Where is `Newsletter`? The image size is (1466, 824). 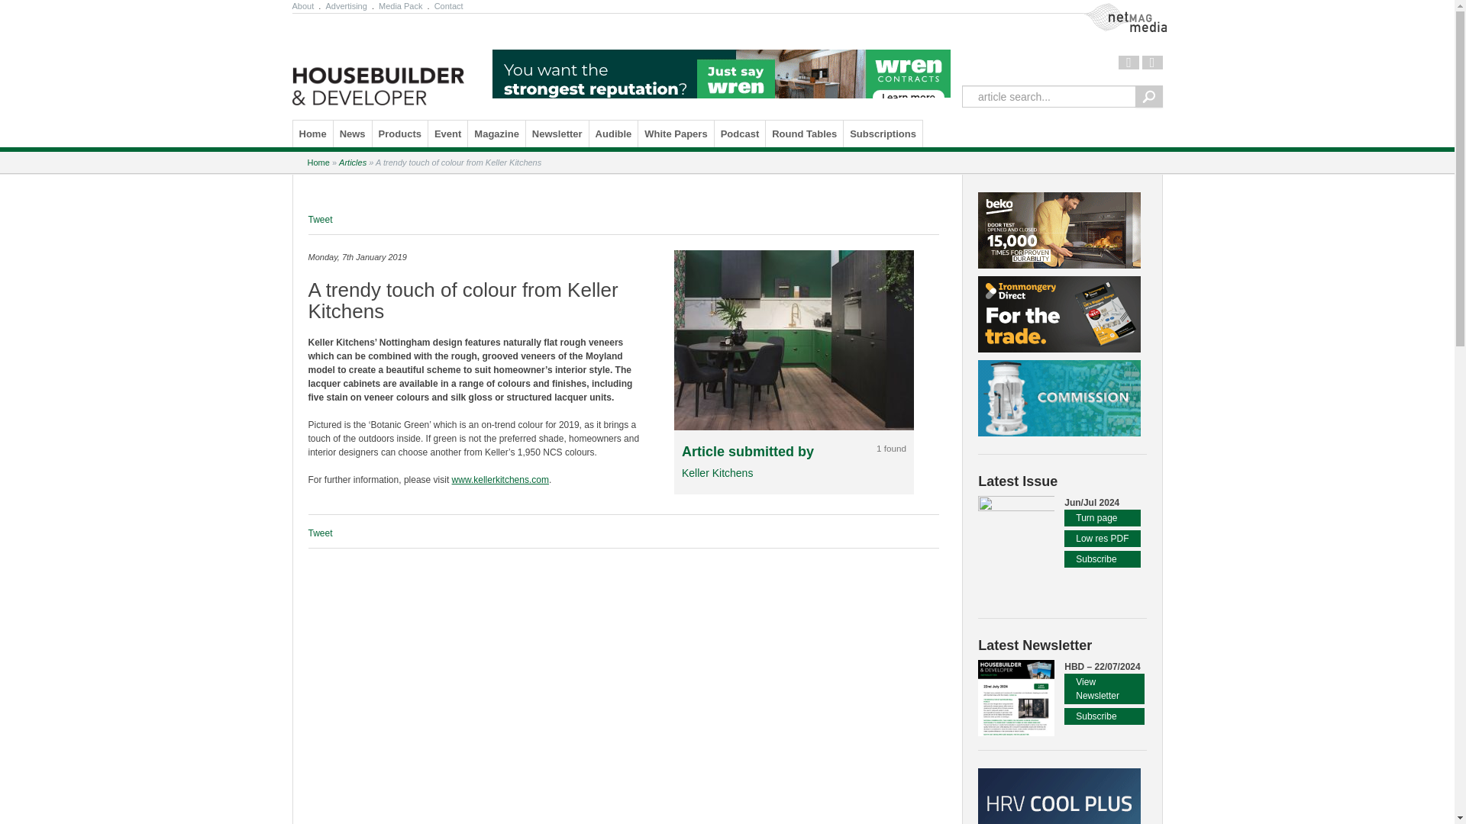 Newsletter is located at coordinates (557, 134).